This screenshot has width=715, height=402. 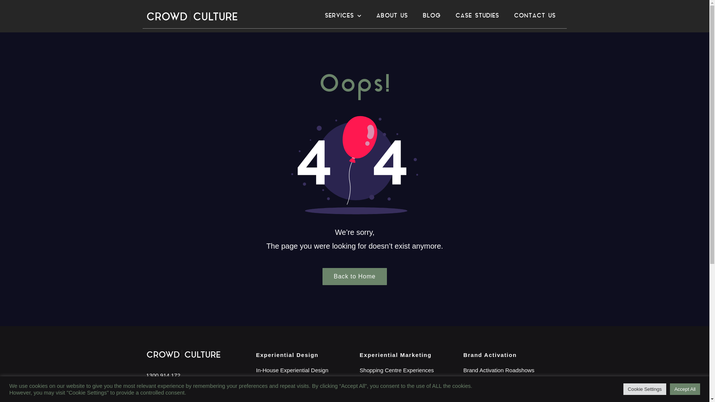 I want to click on 1300 914 172, so click(x=195, y=376).